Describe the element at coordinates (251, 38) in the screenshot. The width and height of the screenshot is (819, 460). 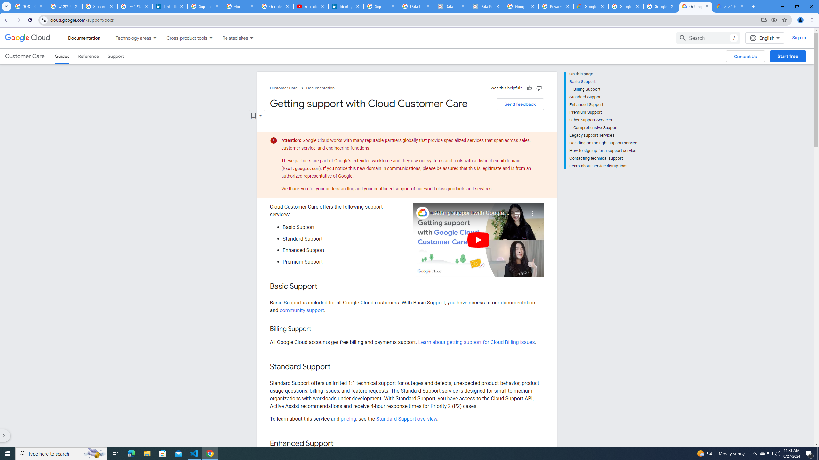
I see `Dropdown menu for Related sites` at that location.